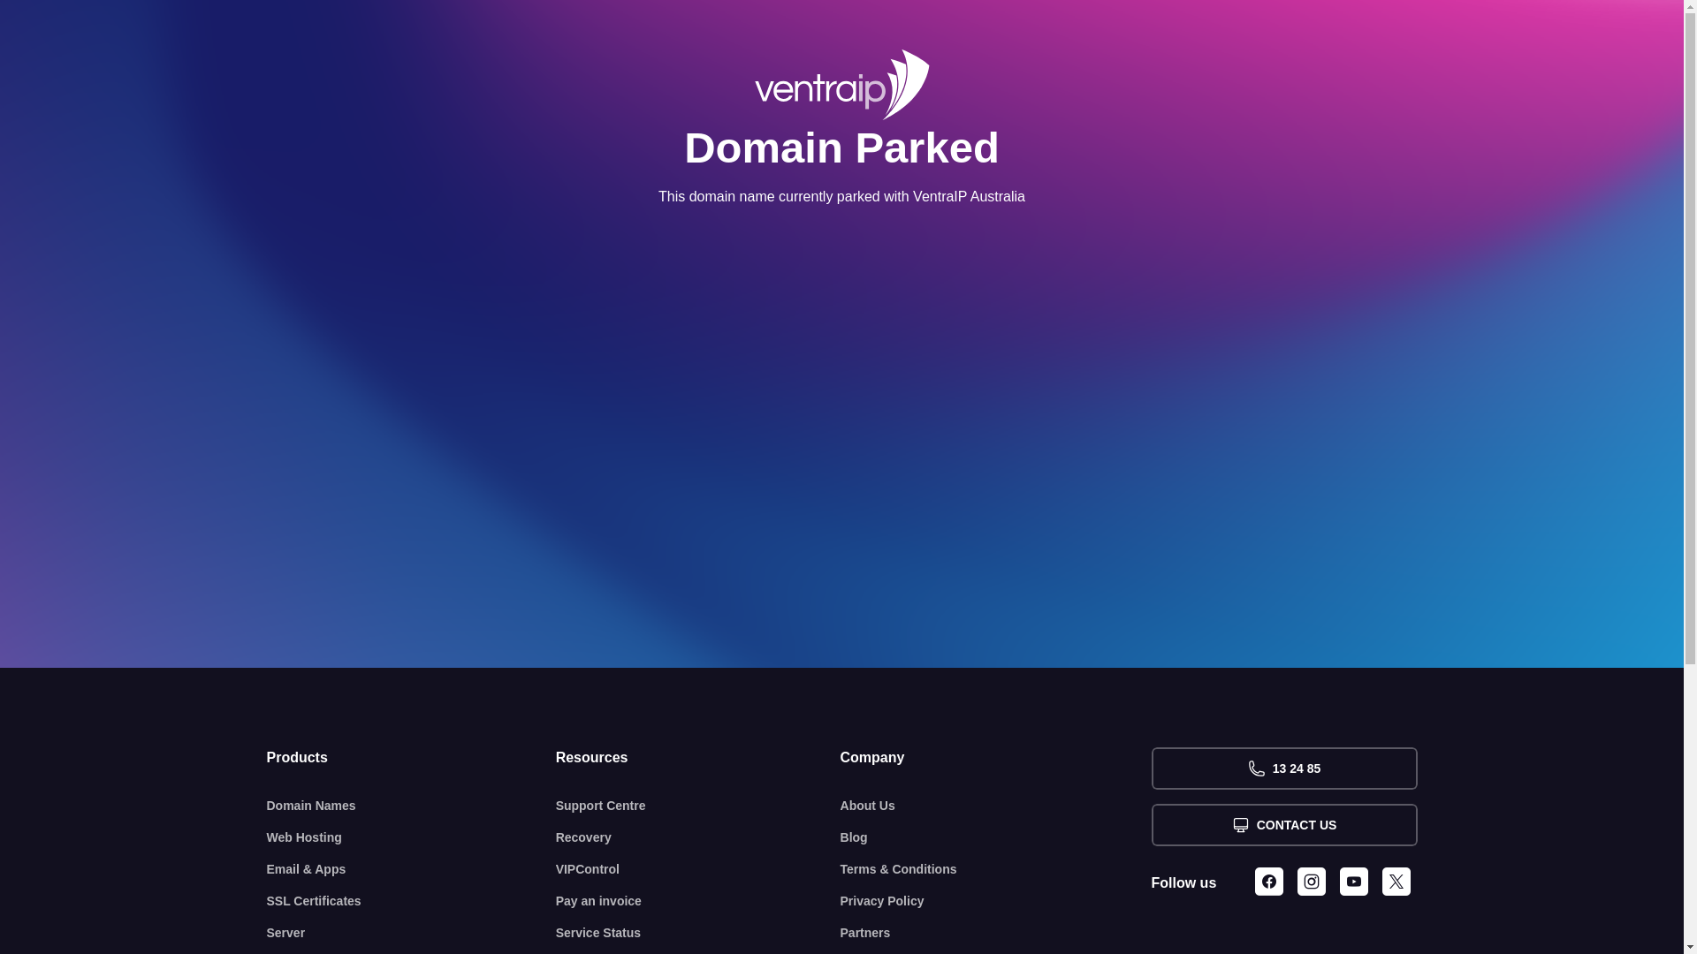 The image size is (1697, 954). Describe the element at coordinates (412, 869) in the screenshot. I see `Email & Apps` at that location.